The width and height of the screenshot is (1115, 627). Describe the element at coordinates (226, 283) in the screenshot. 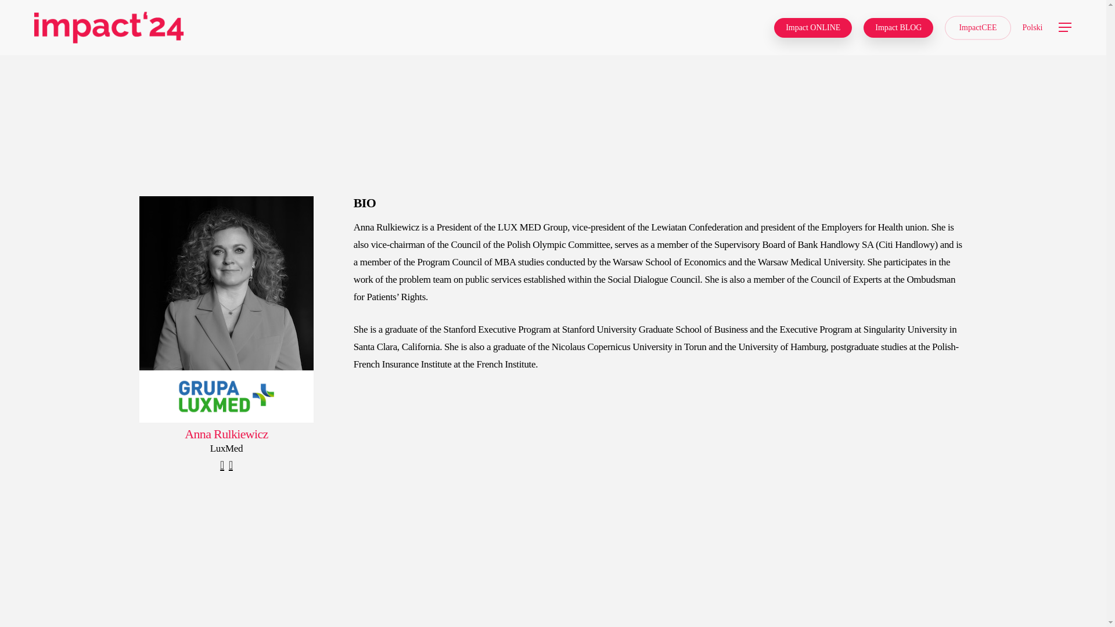

I see `Anna Rulkiewicz` at that location.